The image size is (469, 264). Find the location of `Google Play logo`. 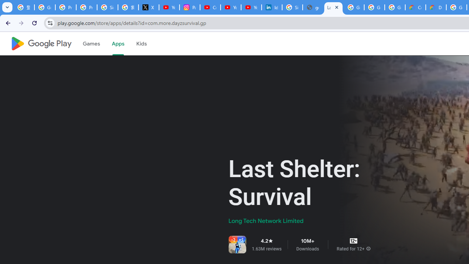

Google Play logo is located at coordinates (41, 44).